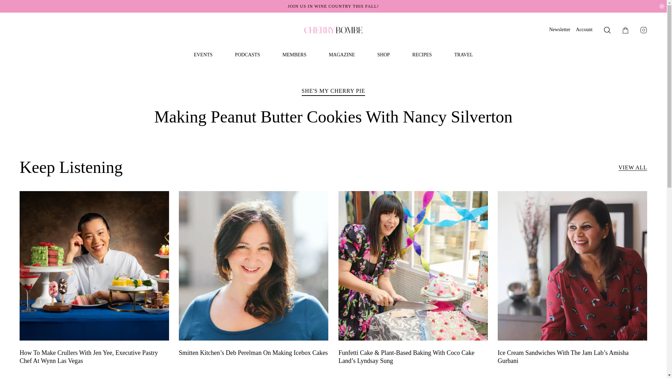 This screenshot has height=378, width=672. What do you see at coordinates (294, 55) in the screenshot?
I see `MEMBERS` at bounding box center [294, 55].